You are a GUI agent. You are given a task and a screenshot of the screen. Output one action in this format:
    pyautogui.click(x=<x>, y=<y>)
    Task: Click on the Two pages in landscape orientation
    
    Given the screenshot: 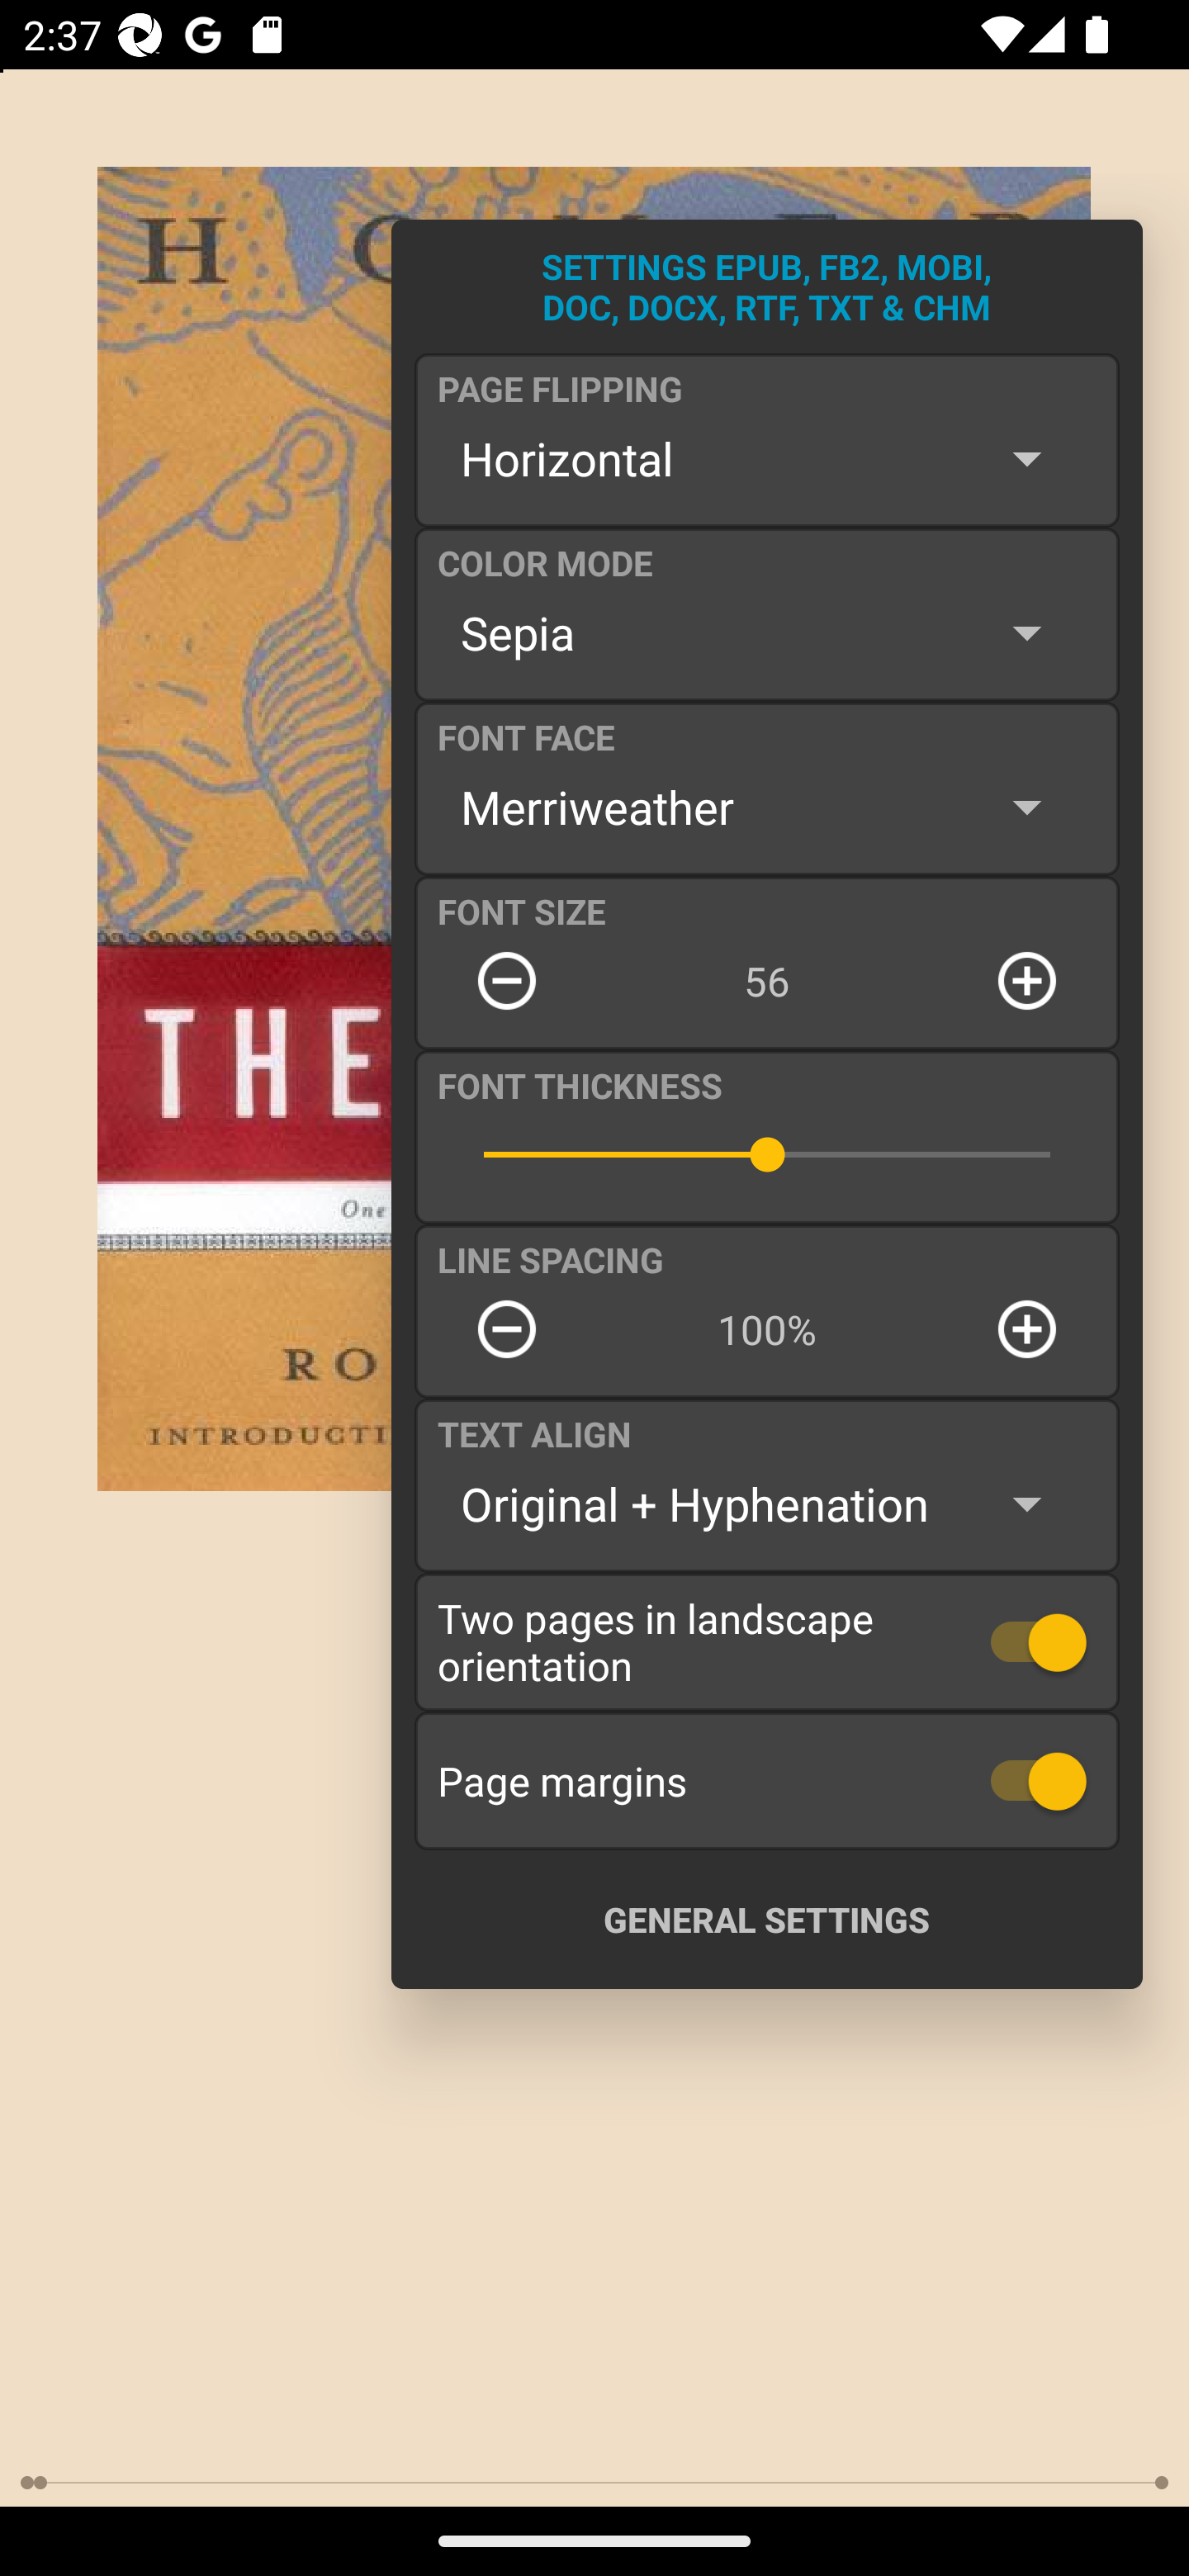 What is the action you would take?
    pyautogui.click(x=767, y=1641)
    